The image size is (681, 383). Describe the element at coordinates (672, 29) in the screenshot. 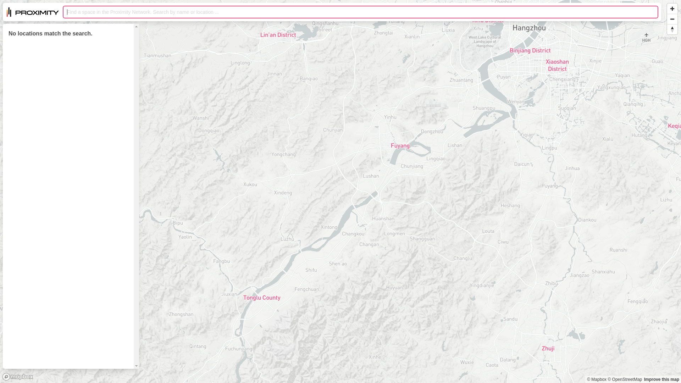

I see `Reset bearing to north` at that location.